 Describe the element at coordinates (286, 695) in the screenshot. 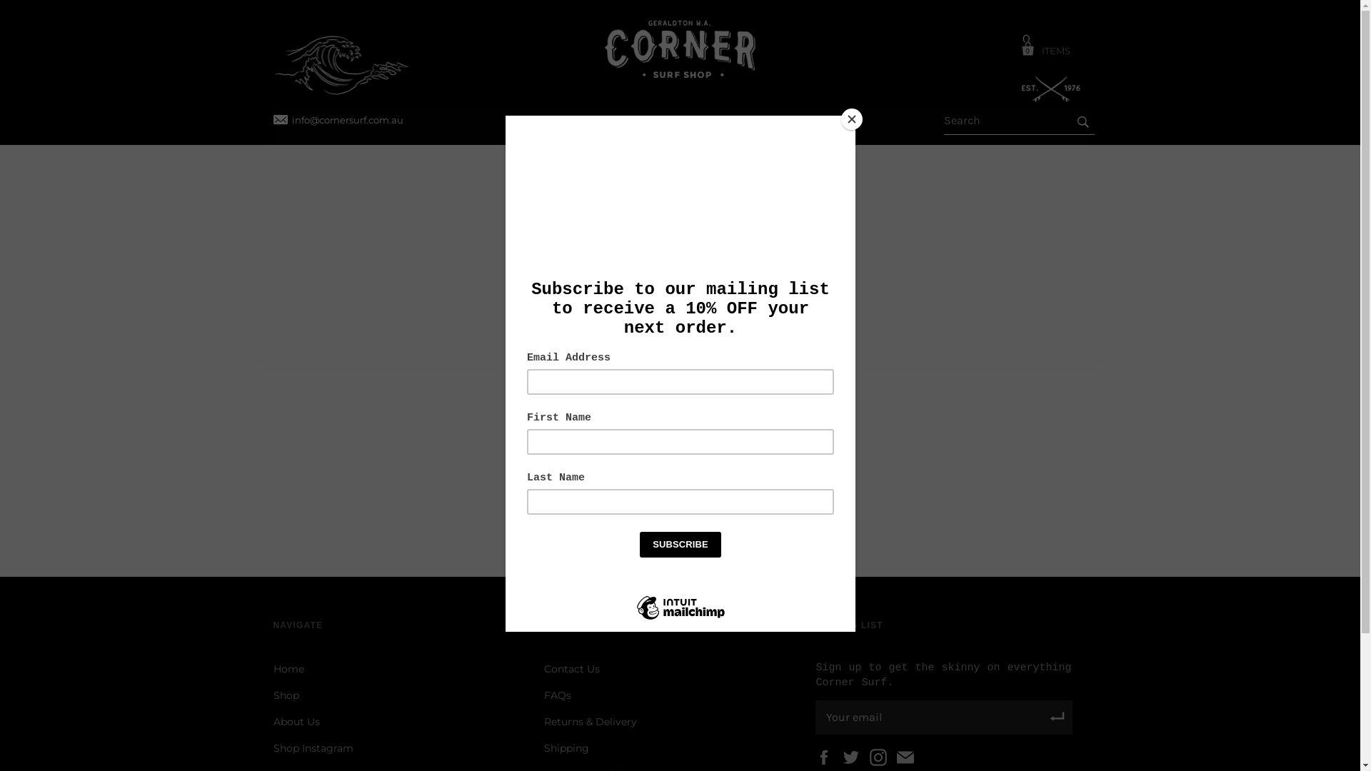

I see `Shop` at that location.